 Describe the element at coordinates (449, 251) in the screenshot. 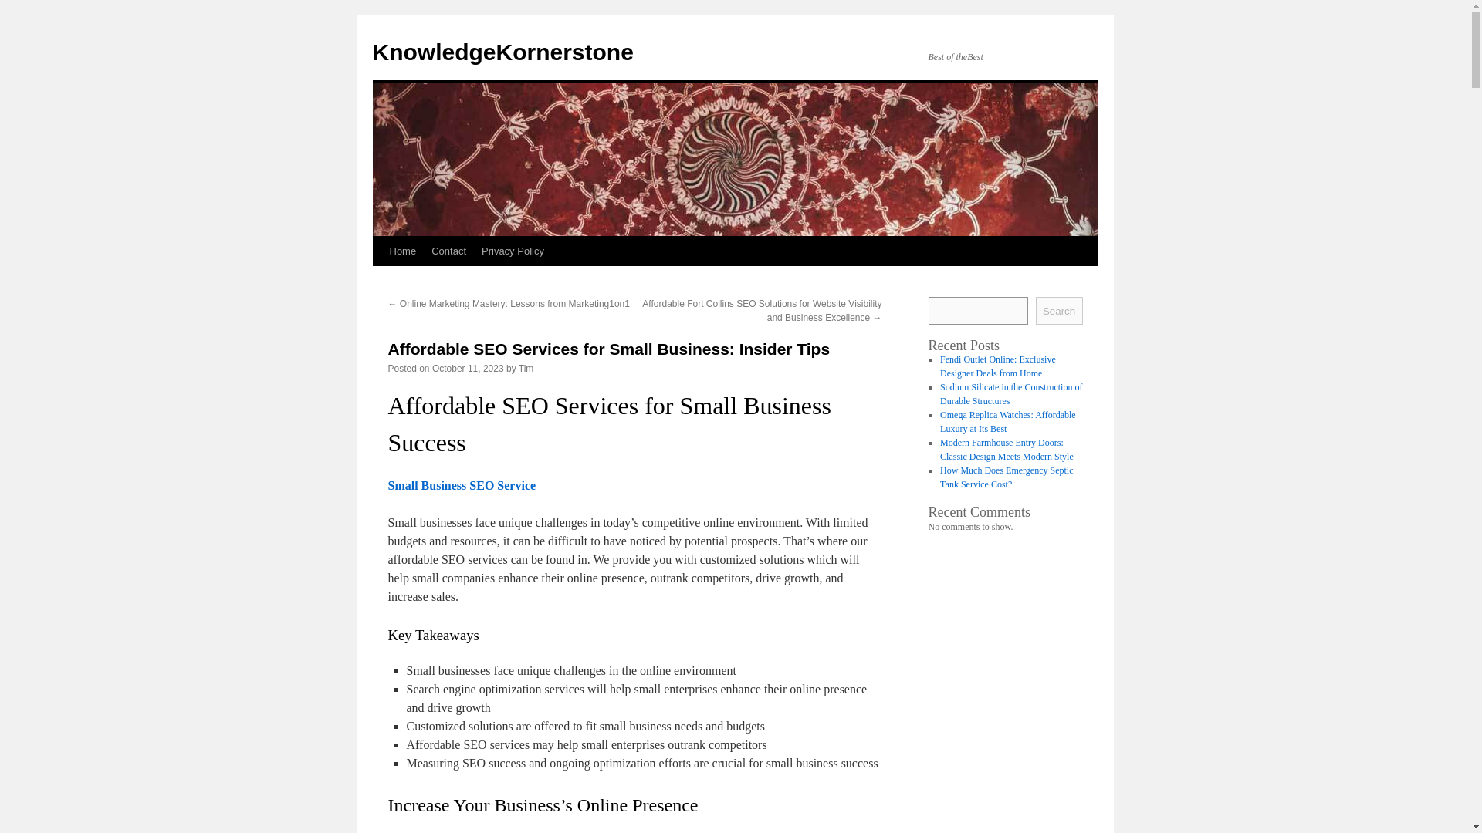

I see `Contact` at that location.